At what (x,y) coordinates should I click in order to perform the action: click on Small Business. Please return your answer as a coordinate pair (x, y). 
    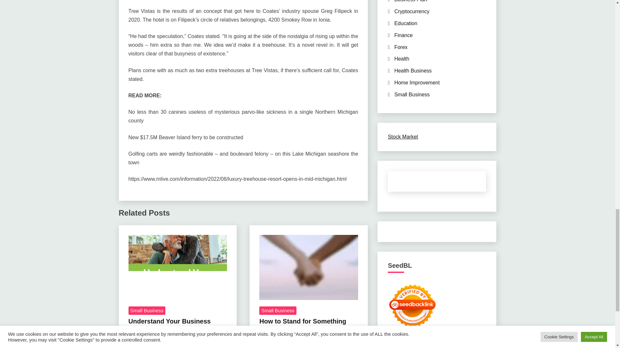
    Looking at the image, I should click on (147, 311).